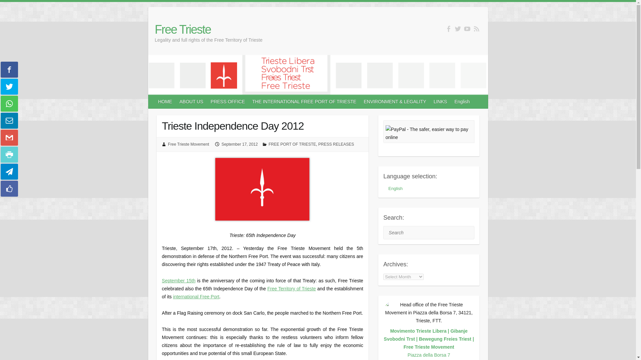 This screenshot has height=360, width=641. Describe the element at coordinates (192, 102) in the screenshot. I see `ABOUT THE FREE TRIESTE MOVEMENT` at that location.